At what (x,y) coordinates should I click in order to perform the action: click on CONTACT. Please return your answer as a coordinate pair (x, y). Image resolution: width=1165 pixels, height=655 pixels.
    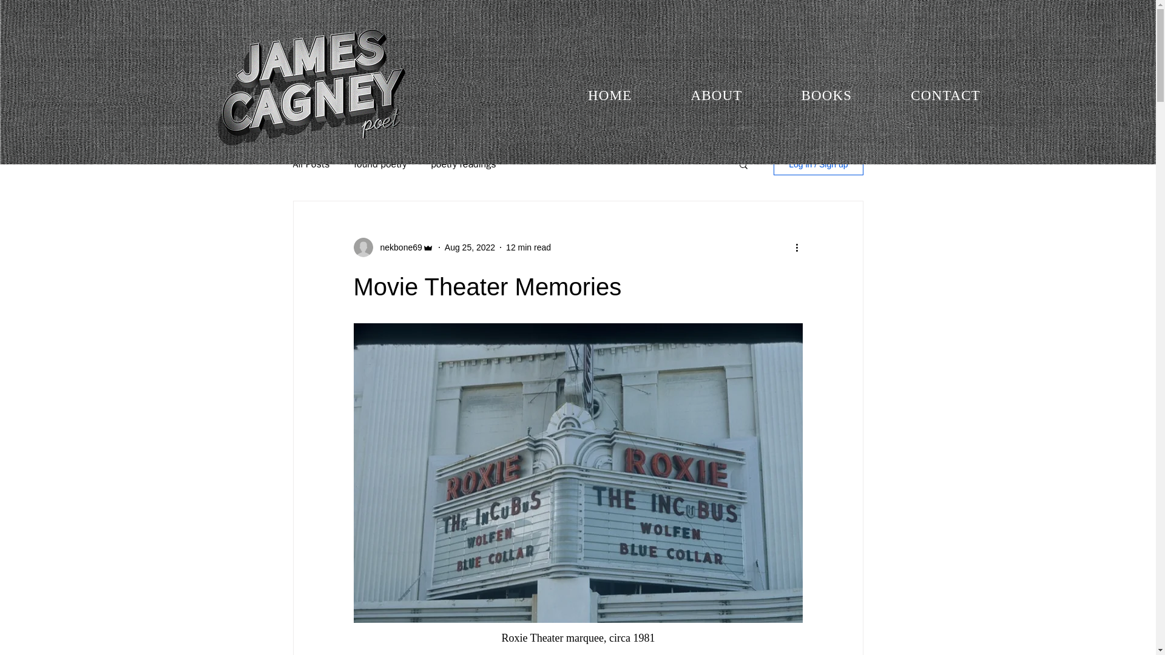
    Looking at the image, I should click on (945, 96).